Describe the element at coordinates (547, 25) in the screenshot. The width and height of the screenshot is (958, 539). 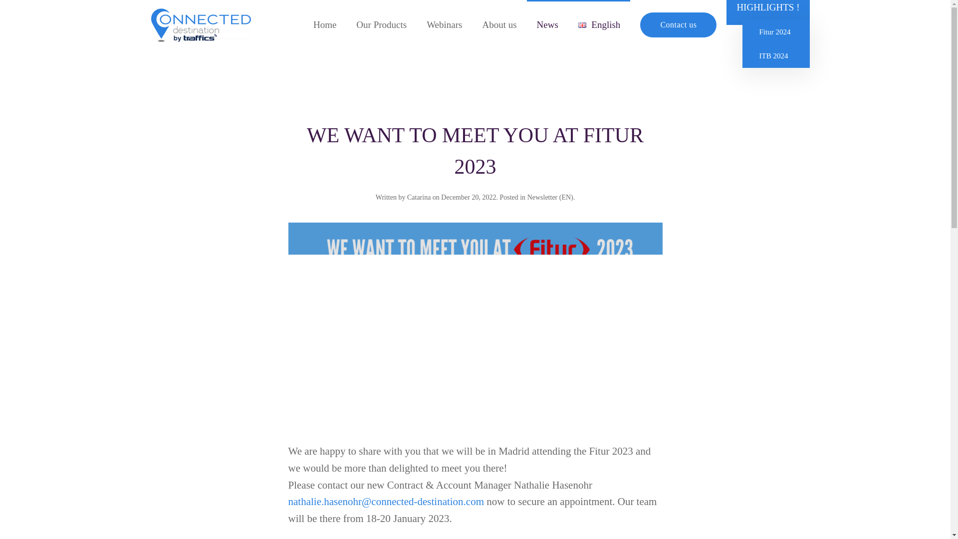
I see `News` at that location.